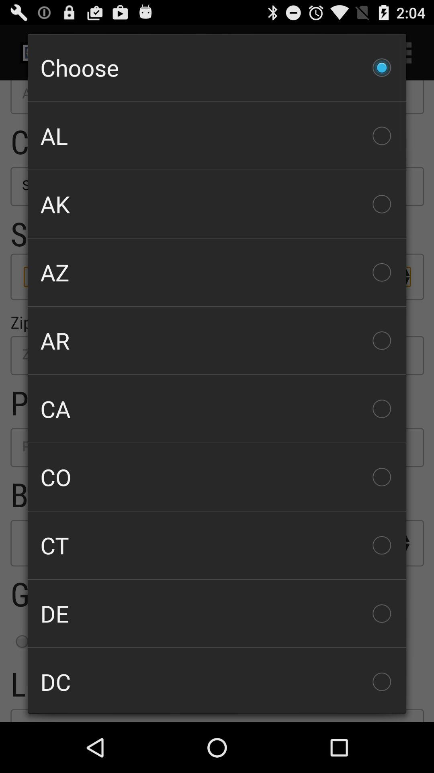 The height and width of the screenshot is (773, 434). I want to click on choose ct, so click(217, 545).